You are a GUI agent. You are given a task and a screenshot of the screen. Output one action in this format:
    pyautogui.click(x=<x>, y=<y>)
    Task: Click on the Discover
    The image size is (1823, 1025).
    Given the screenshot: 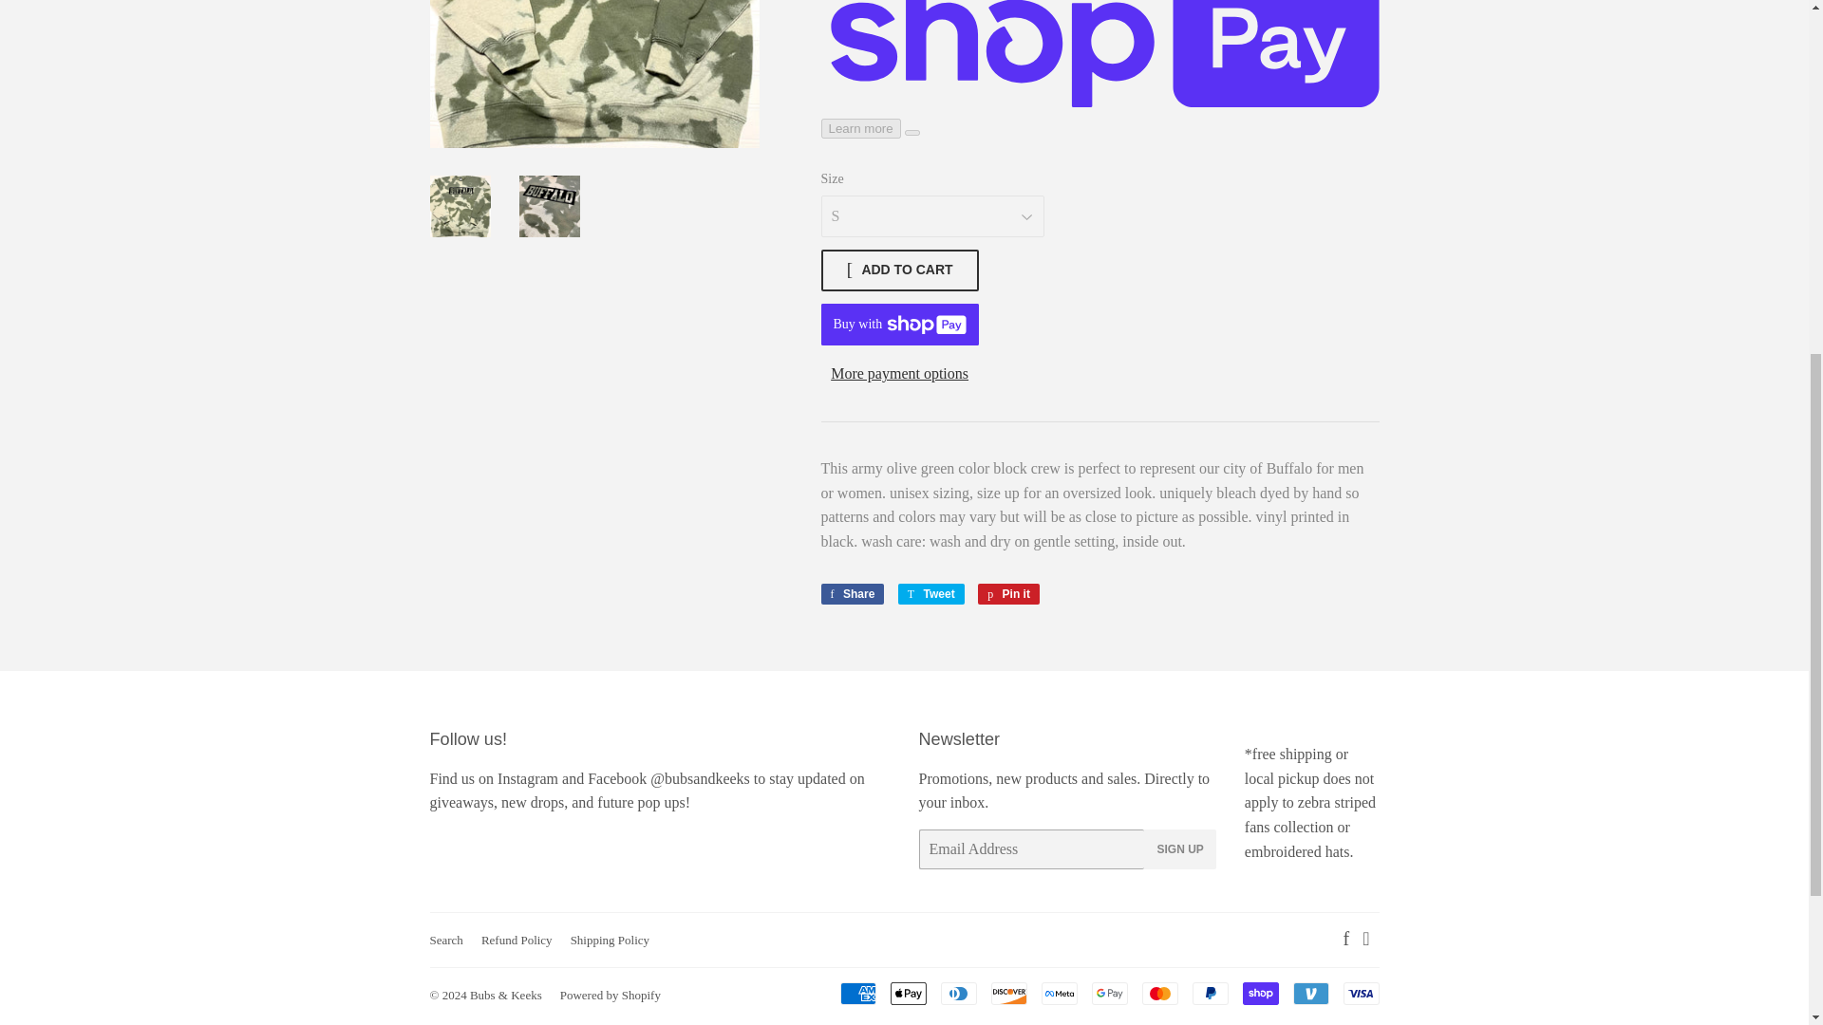 What is the action you would take?
    pyautogui.click(x=1009, y=993)
    